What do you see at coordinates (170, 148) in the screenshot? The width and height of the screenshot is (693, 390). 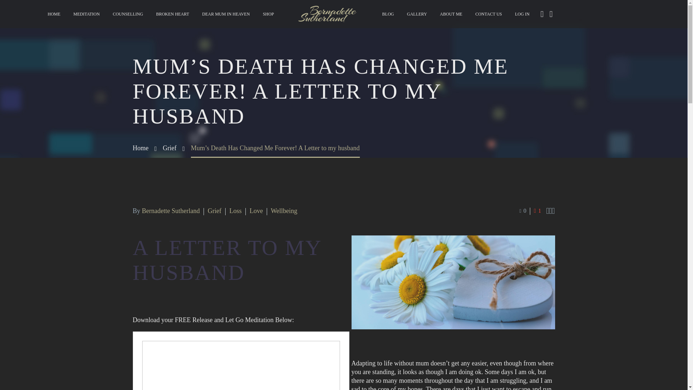 I see `Grief` at bounding box center [170, 148].